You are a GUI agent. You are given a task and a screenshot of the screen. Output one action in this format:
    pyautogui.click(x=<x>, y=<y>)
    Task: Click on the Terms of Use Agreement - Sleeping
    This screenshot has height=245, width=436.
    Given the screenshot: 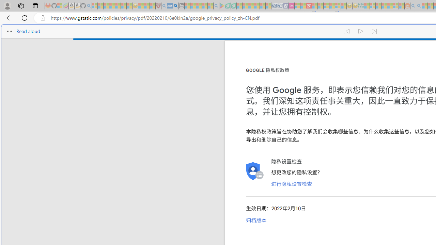 What is the action you would take?
    pyautogui.click(x=228, y=6)
    